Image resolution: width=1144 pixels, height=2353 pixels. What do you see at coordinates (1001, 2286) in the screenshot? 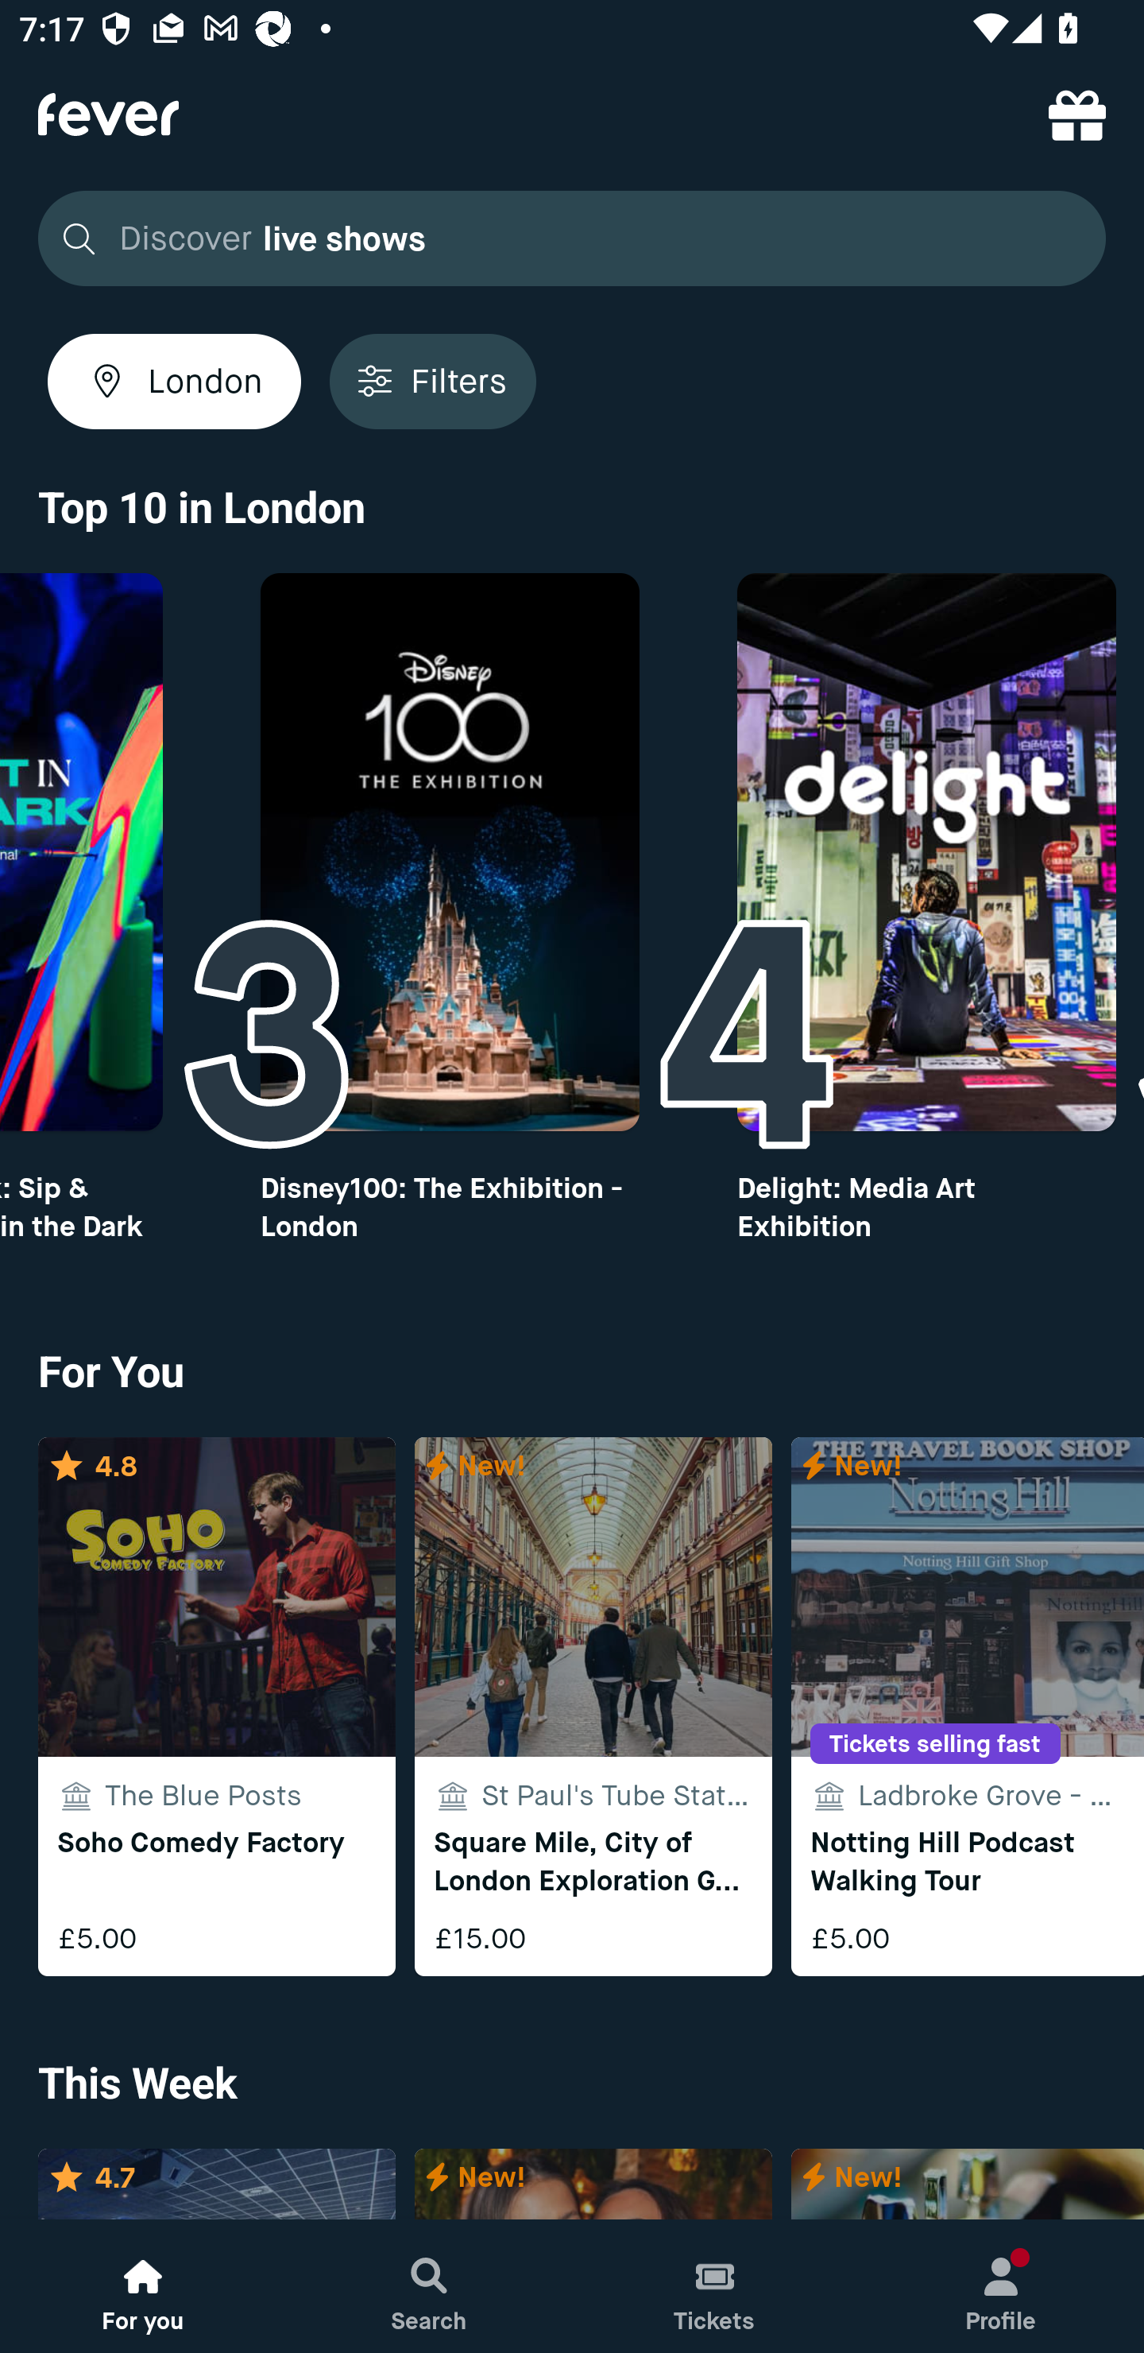
I see `Profile, New notification Profile` at bounding box center [1001, 2286].